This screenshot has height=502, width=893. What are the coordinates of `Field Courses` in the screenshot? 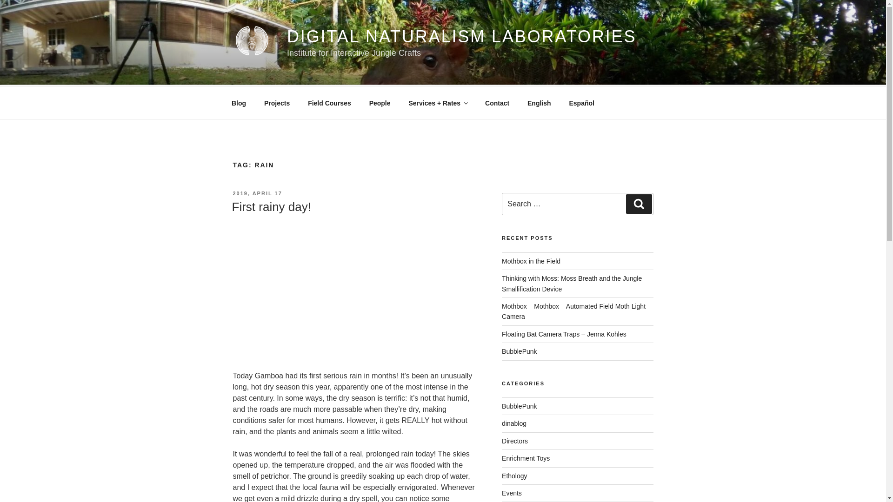 It's located at (330, 103).